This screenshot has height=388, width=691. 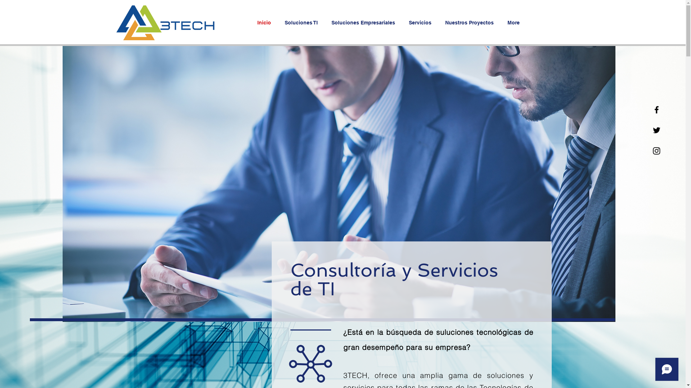 I want to click on 1.png, so click(x=339, y=184).